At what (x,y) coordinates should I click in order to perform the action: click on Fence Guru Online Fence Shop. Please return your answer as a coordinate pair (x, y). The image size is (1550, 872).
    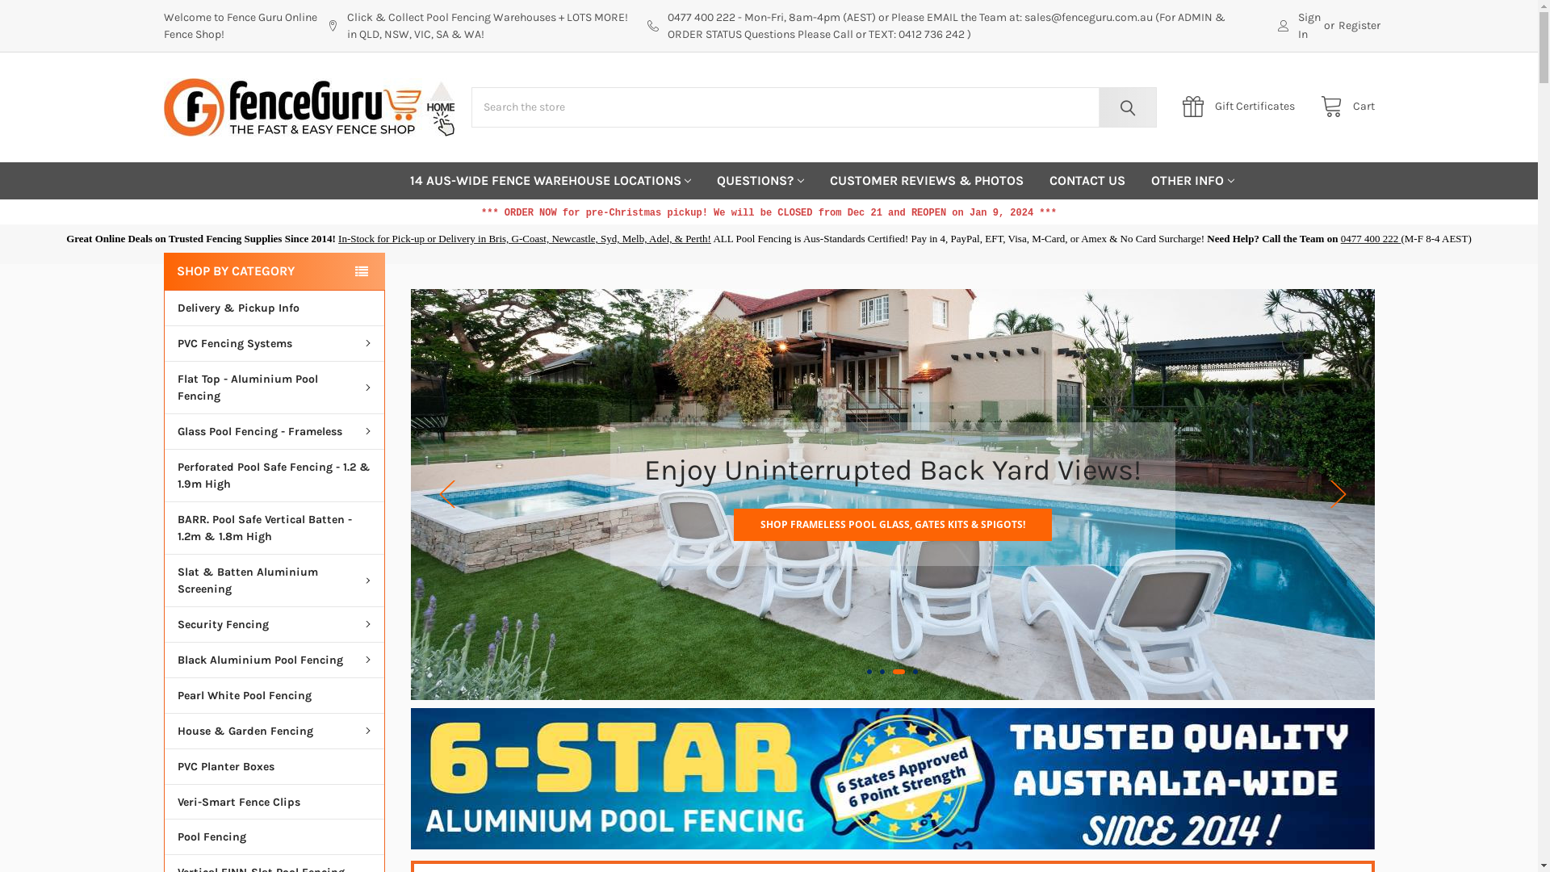
    Looking at the image, I should click on (308, 107).